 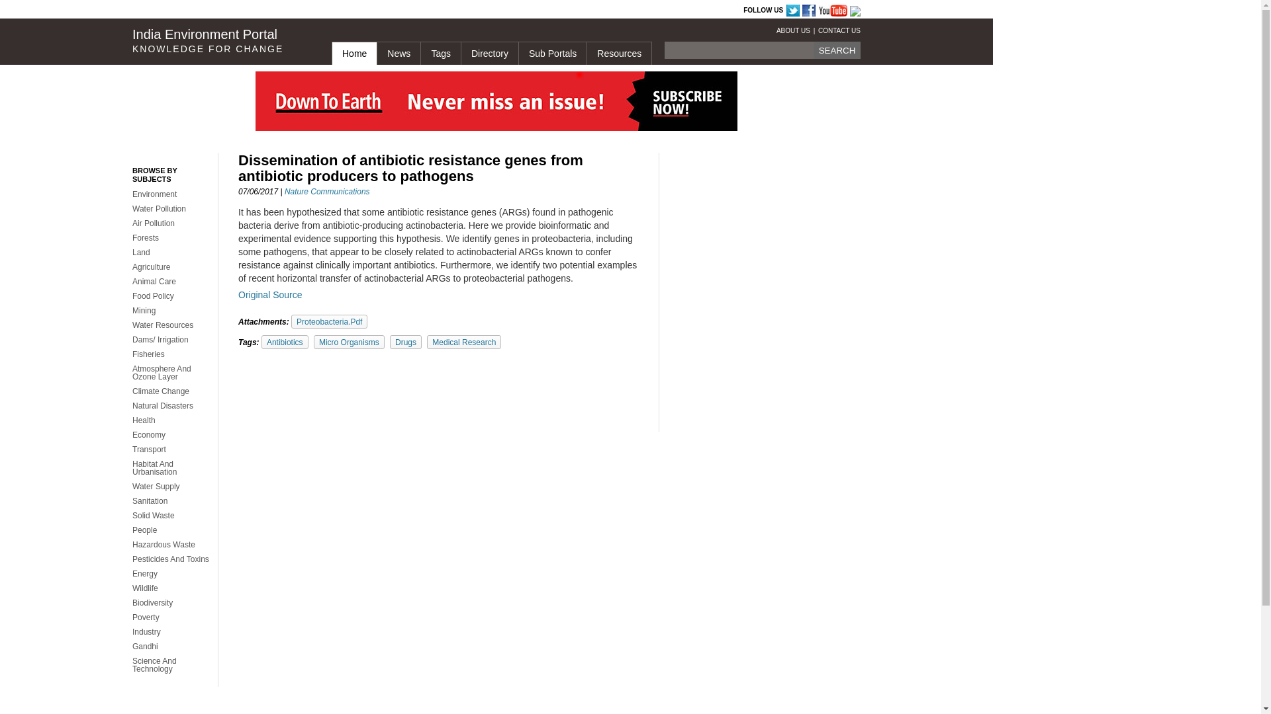 I want to click on India Environment Portal, so click(x=471, y=11).